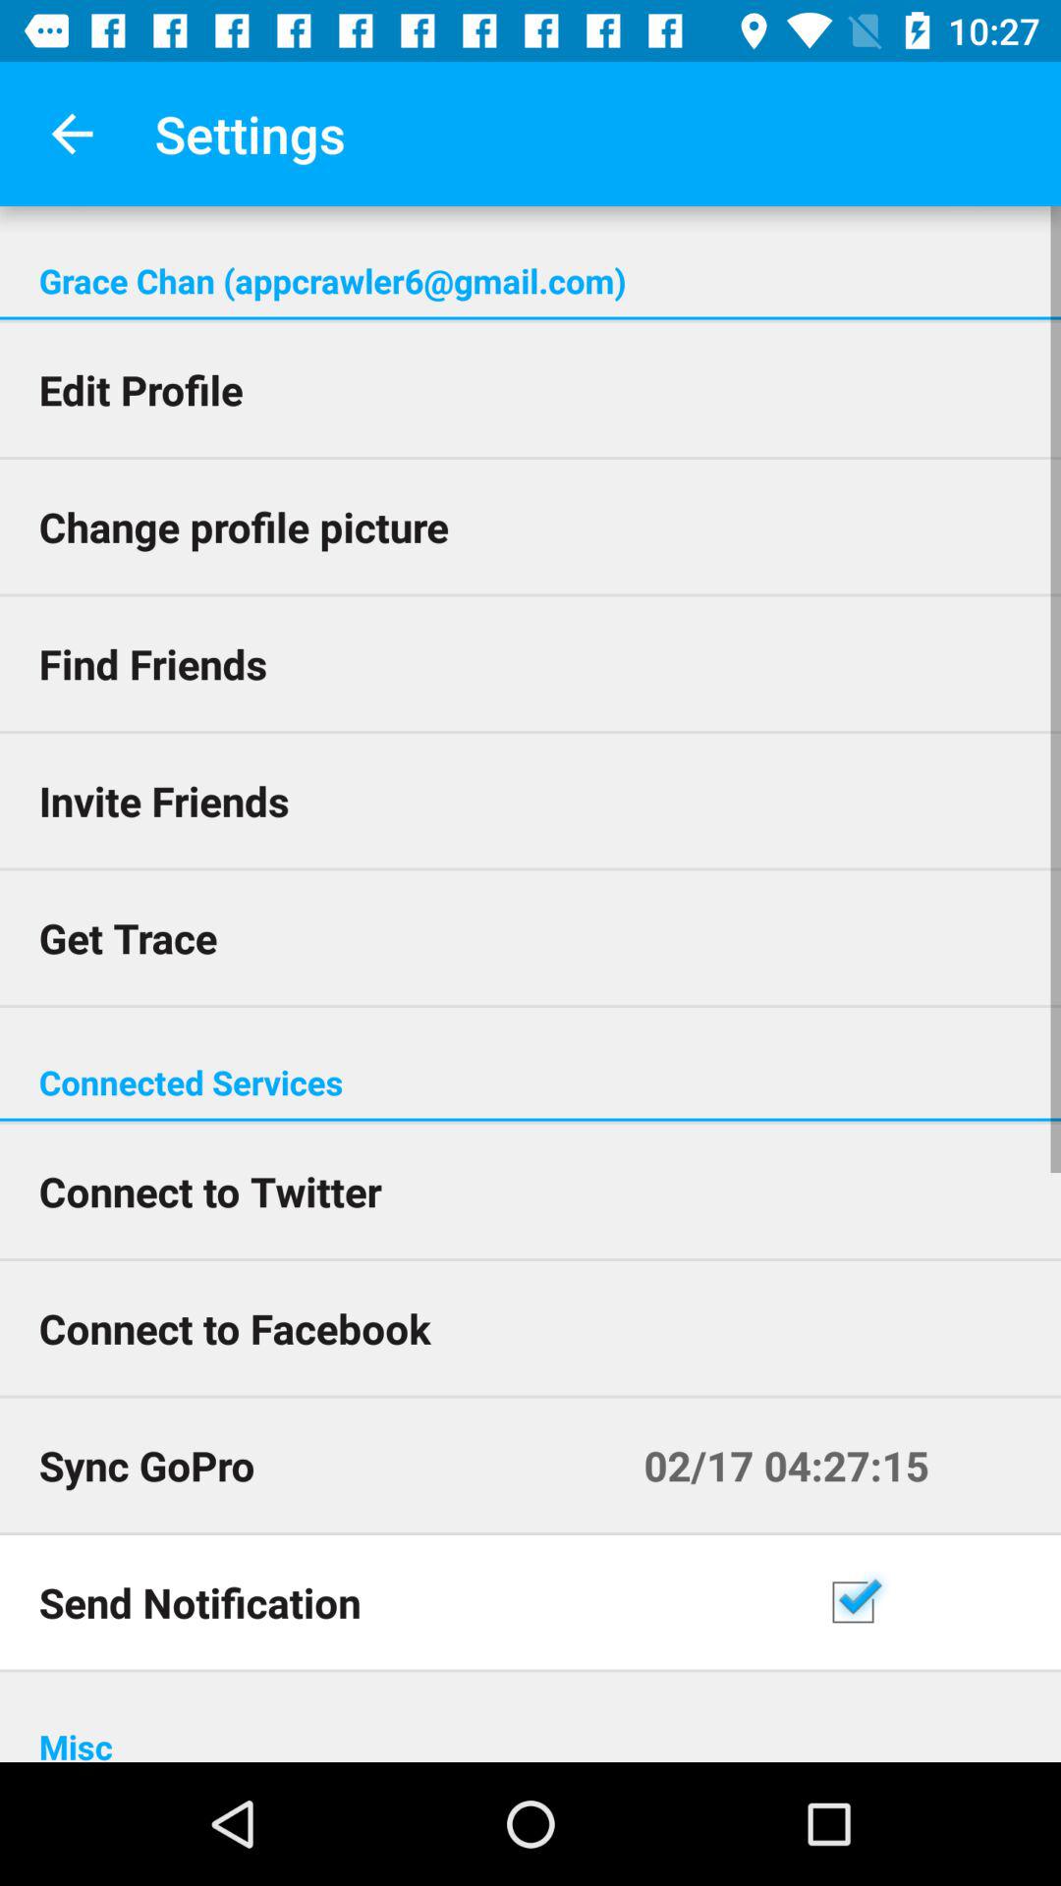 This screenshot has height=1886, width=1061. I want to click on open item below connected services icon, so click(530, 1120).